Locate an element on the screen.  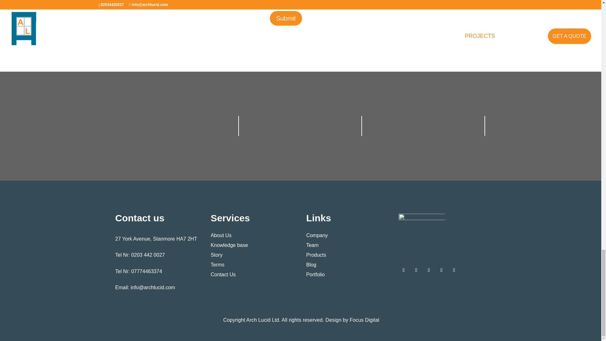
Terms is located at coordinates (218, 265).